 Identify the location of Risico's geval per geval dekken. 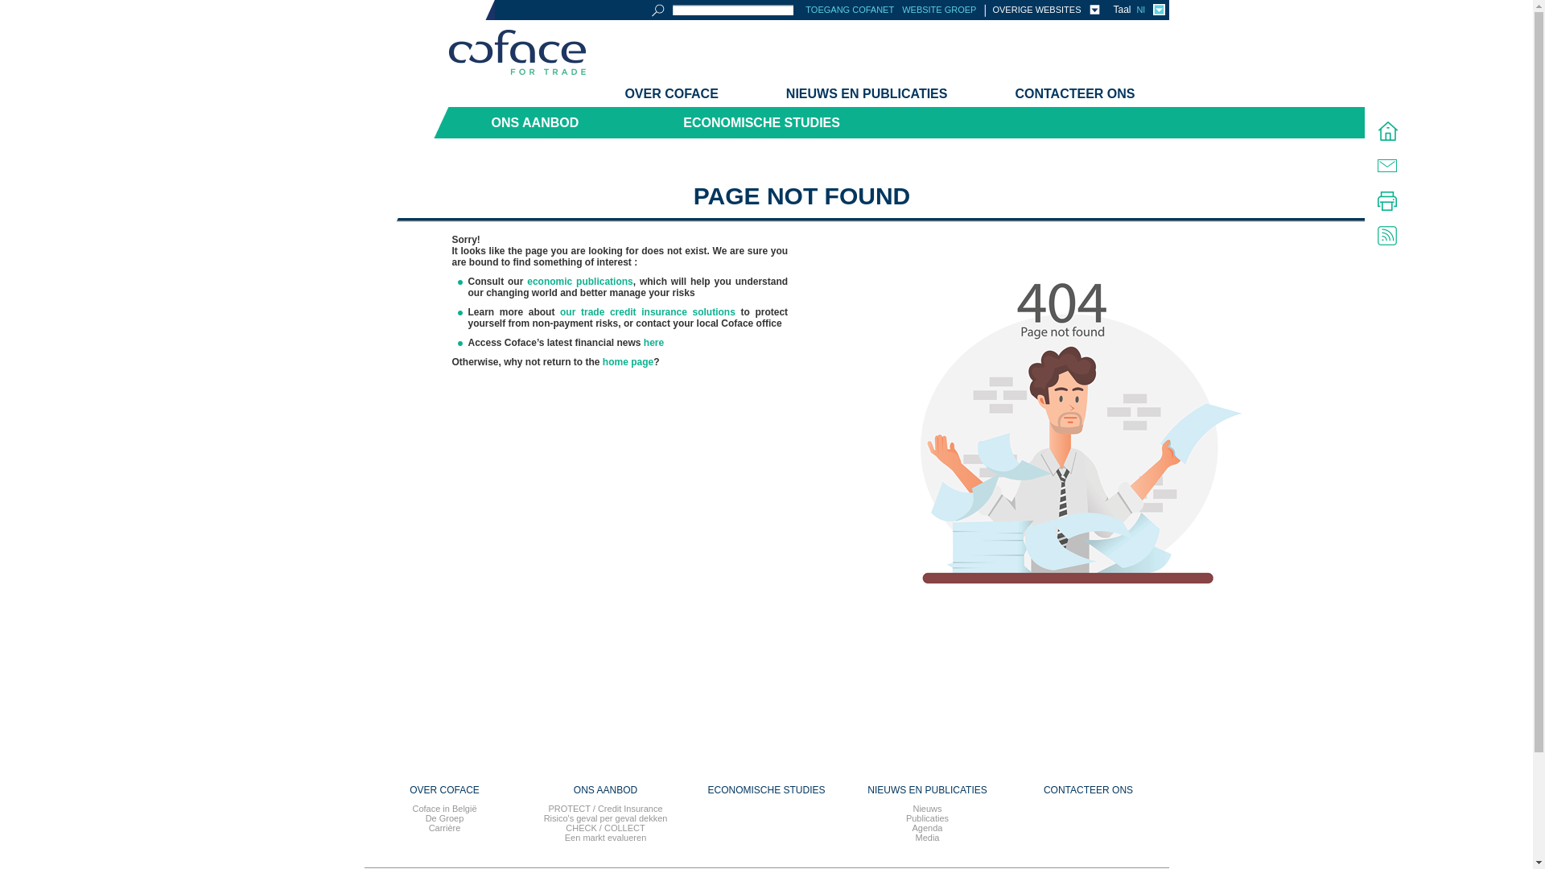
(606, 818).